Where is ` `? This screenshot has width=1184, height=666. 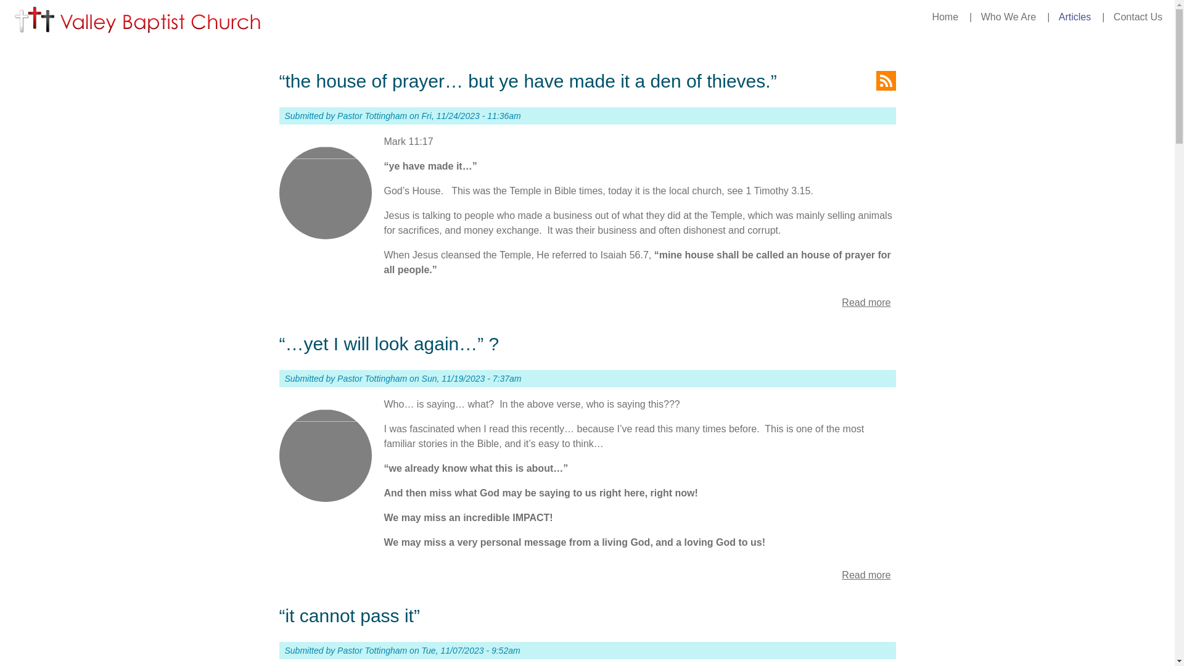
  is located at coordinates (886, 81).